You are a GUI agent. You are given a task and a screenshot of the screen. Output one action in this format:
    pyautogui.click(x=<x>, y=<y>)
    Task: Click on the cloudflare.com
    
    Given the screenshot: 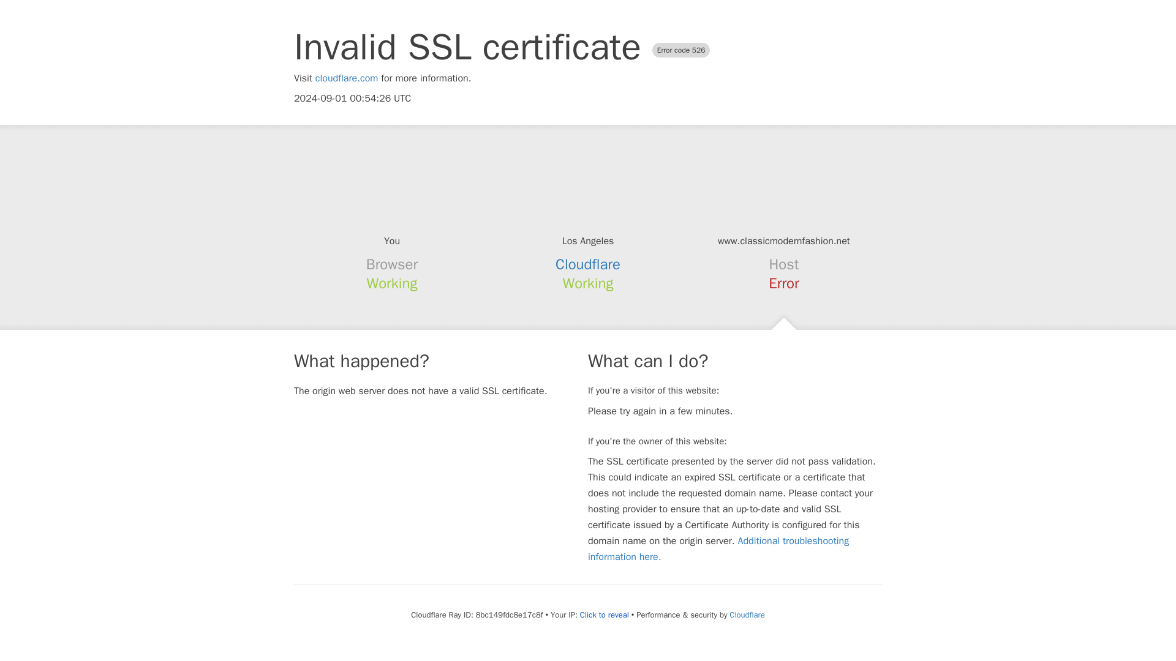 What is the action you would take?
    pyautogui.click(x=347, y=78)
    